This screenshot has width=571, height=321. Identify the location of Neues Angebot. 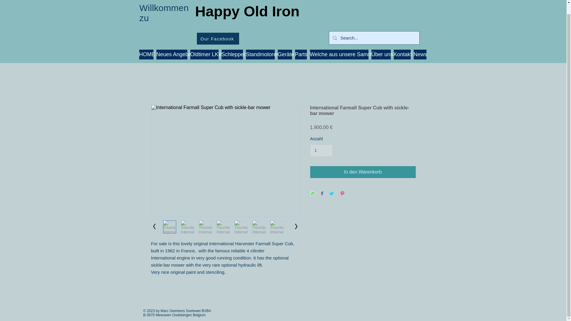
(172, 54).